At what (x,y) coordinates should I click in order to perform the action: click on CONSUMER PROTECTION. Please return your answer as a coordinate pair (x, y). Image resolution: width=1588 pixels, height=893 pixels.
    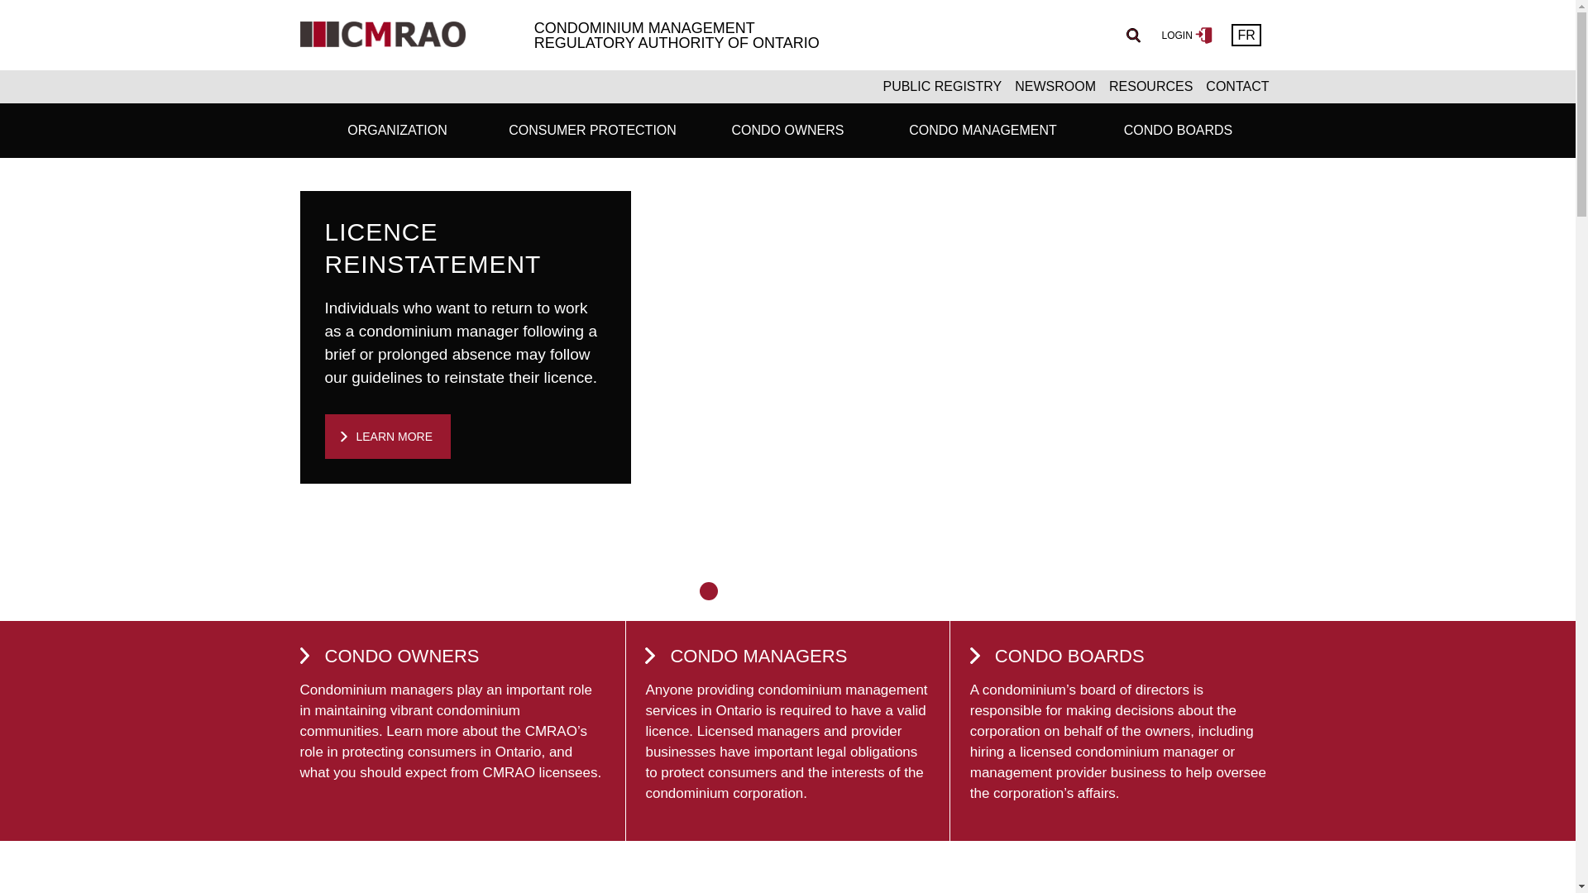
    Looking at the image, I should click on (592, 131).